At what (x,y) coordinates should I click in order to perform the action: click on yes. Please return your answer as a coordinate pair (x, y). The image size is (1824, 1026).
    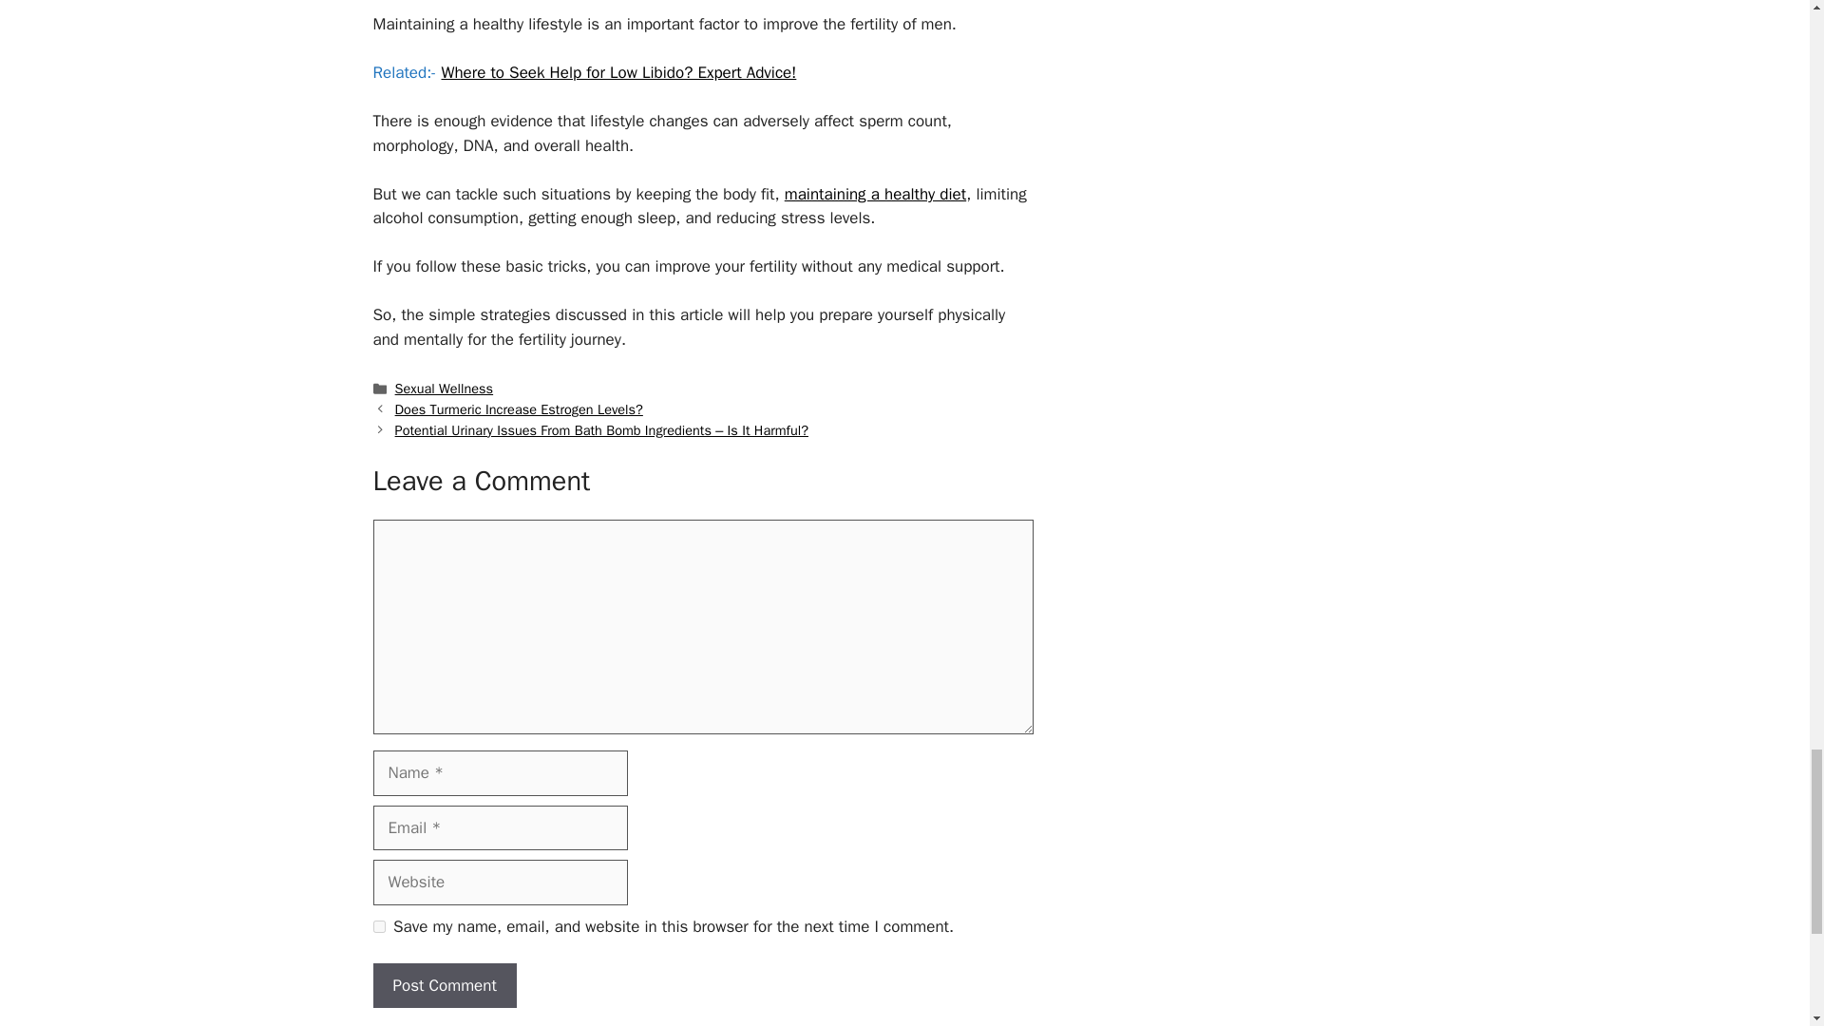
    Looking at the image, I should click on (378, 925).